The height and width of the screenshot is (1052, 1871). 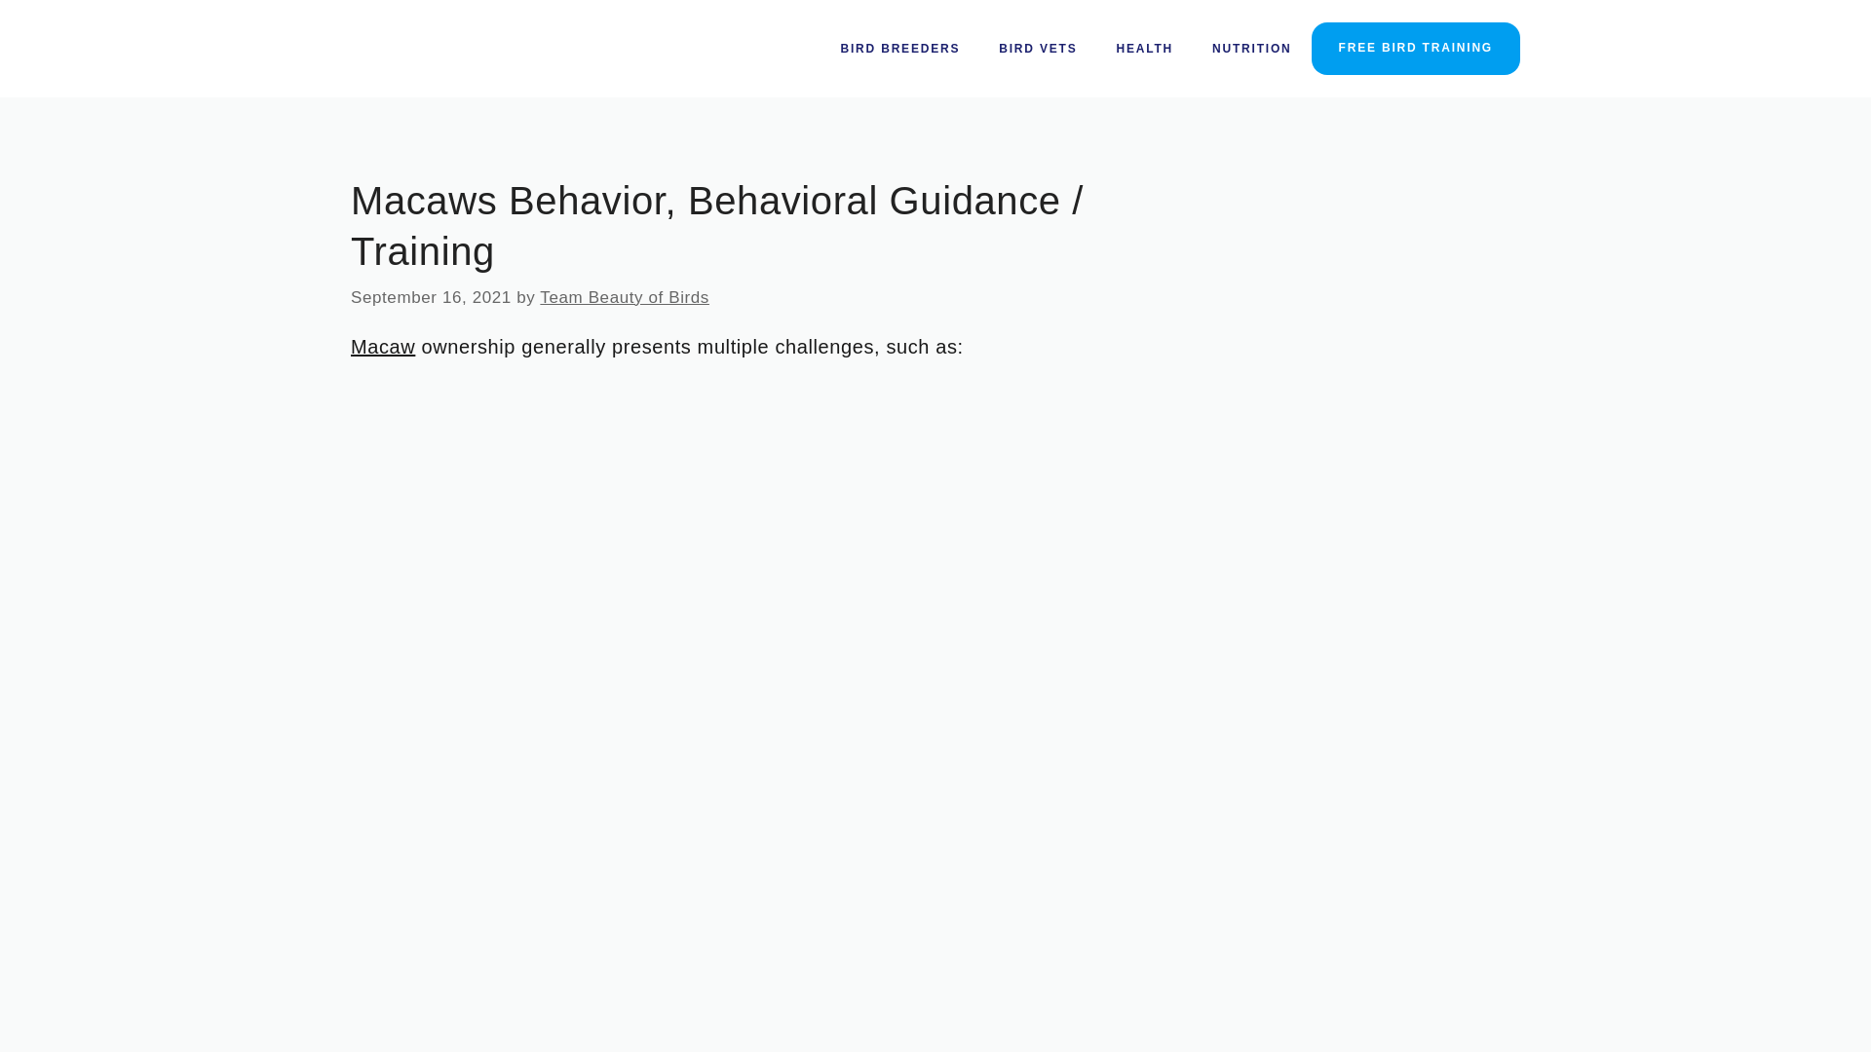 What do you see at coordinates (383, 347) in the screenshot?
I see `Macaw` at bounding box center [383, 347].